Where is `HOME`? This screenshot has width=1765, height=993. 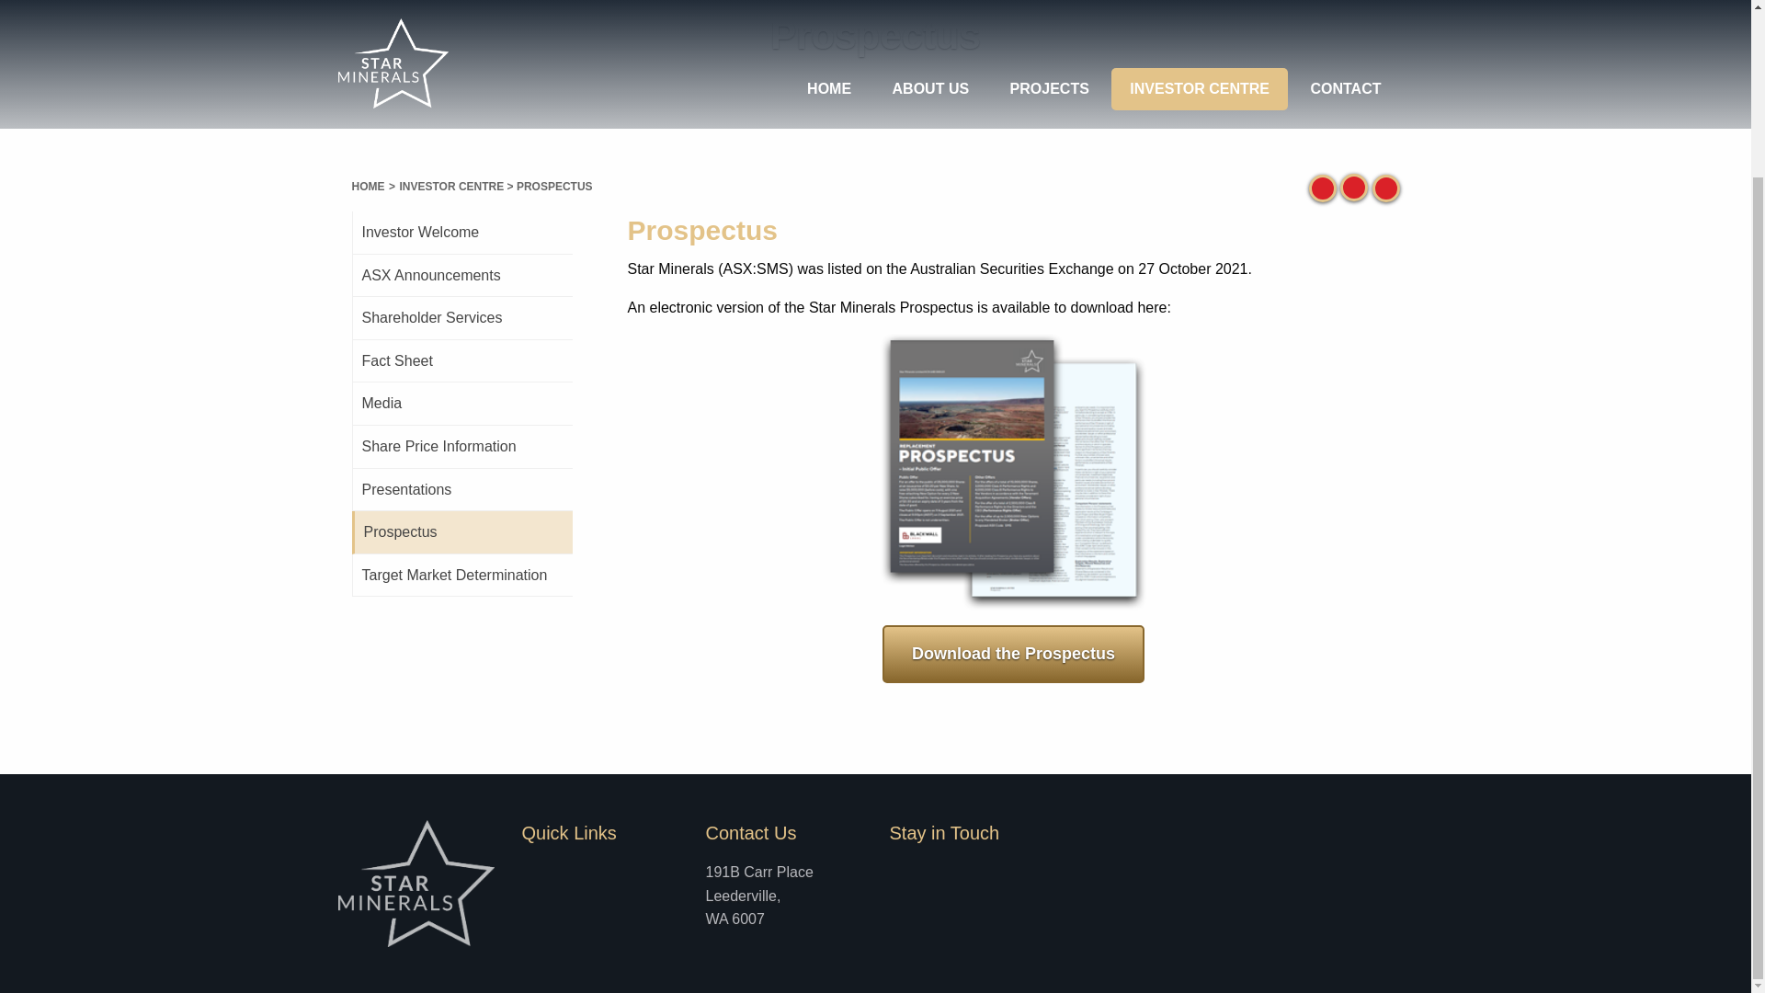
HOME is located at coordinates (368, 185).